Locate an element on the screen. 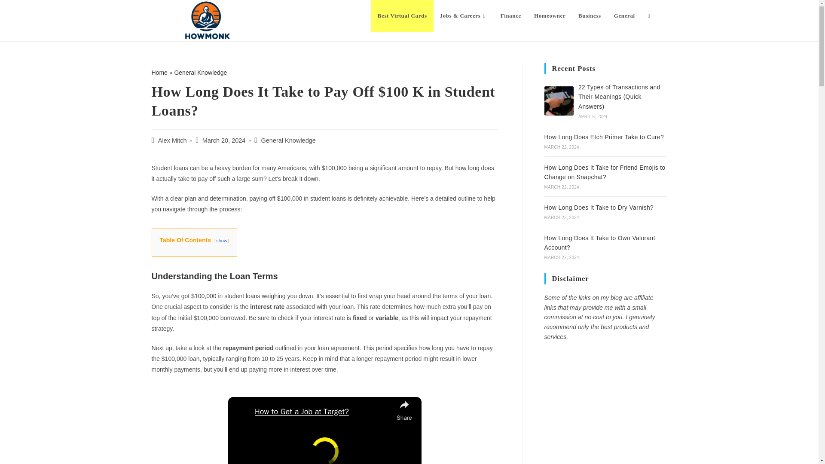  General Knowledge is located at coordinates (200, 72).